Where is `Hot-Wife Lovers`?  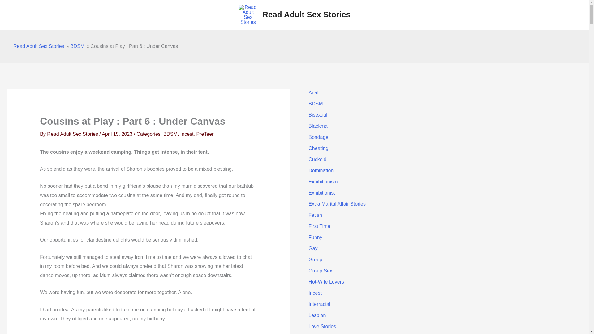 Hot-Wife Lovers is located at coordinates (326, 282).